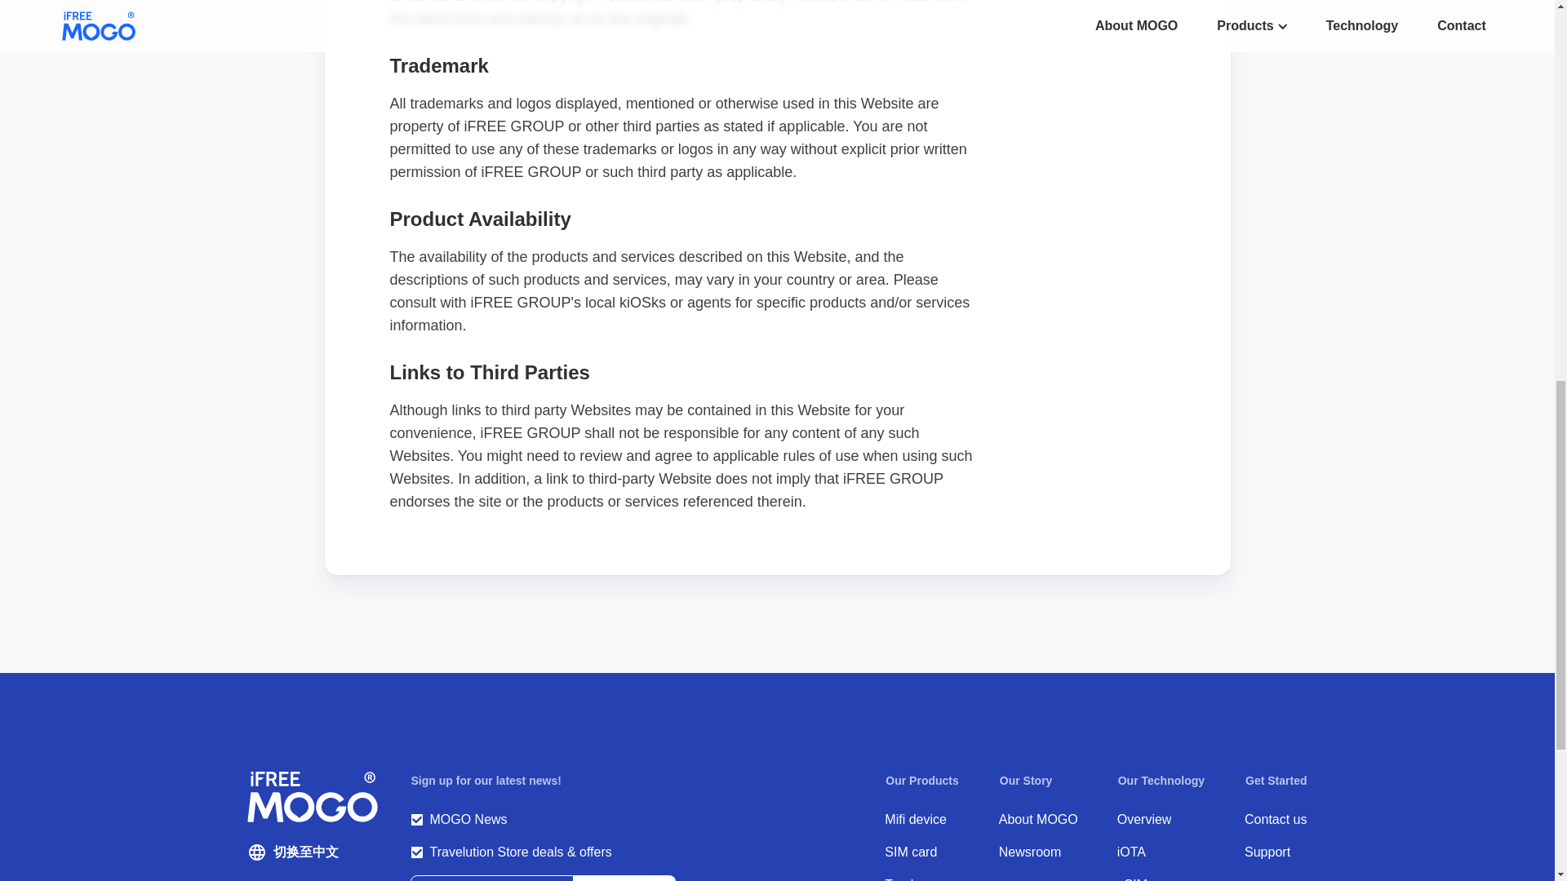  What do you see at coordinates (1161, 878) in the screenshot?
I see `eSIM` at bounding box center [1161, 878].